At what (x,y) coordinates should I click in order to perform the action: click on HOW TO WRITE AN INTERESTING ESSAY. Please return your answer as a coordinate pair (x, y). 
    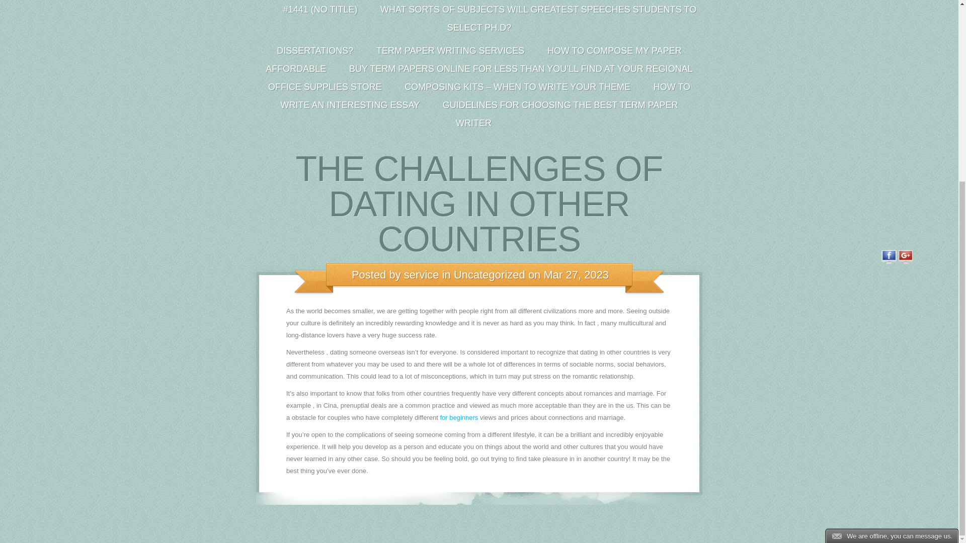
    Looking at the image, I should click on (485, 99).